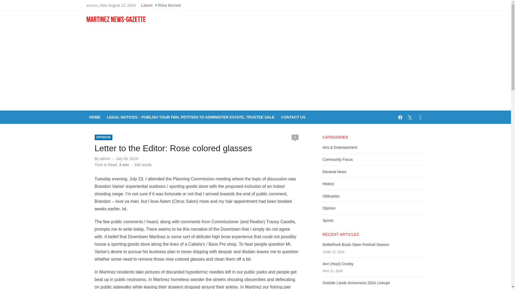  I want to click on OPINION, so click(103, 137).